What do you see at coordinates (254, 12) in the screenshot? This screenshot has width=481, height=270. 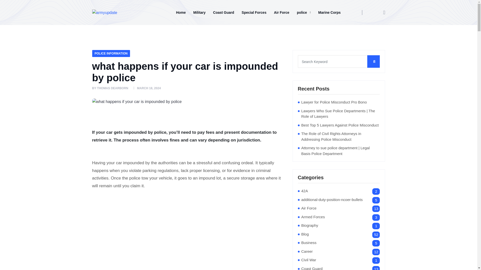 I see `Special Forces` at bounding box center [254, 12].